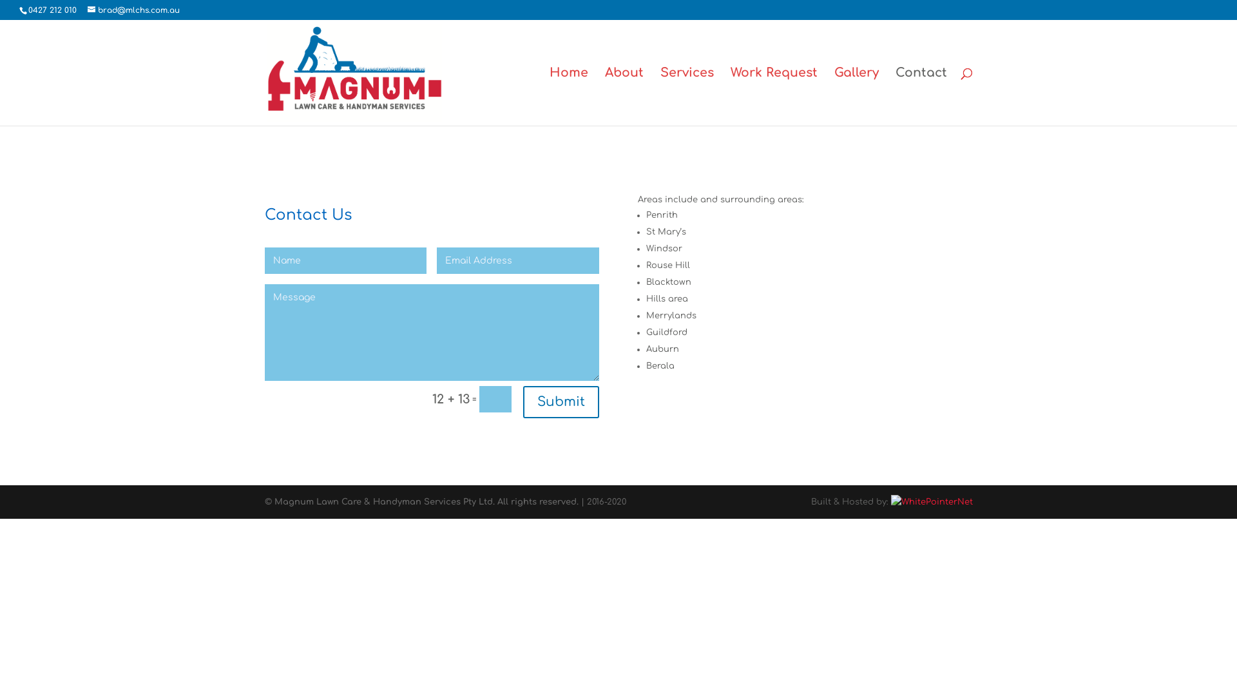  Describe the element at coordinates (568, 97) in the screenshot. I see `Home` at that location.